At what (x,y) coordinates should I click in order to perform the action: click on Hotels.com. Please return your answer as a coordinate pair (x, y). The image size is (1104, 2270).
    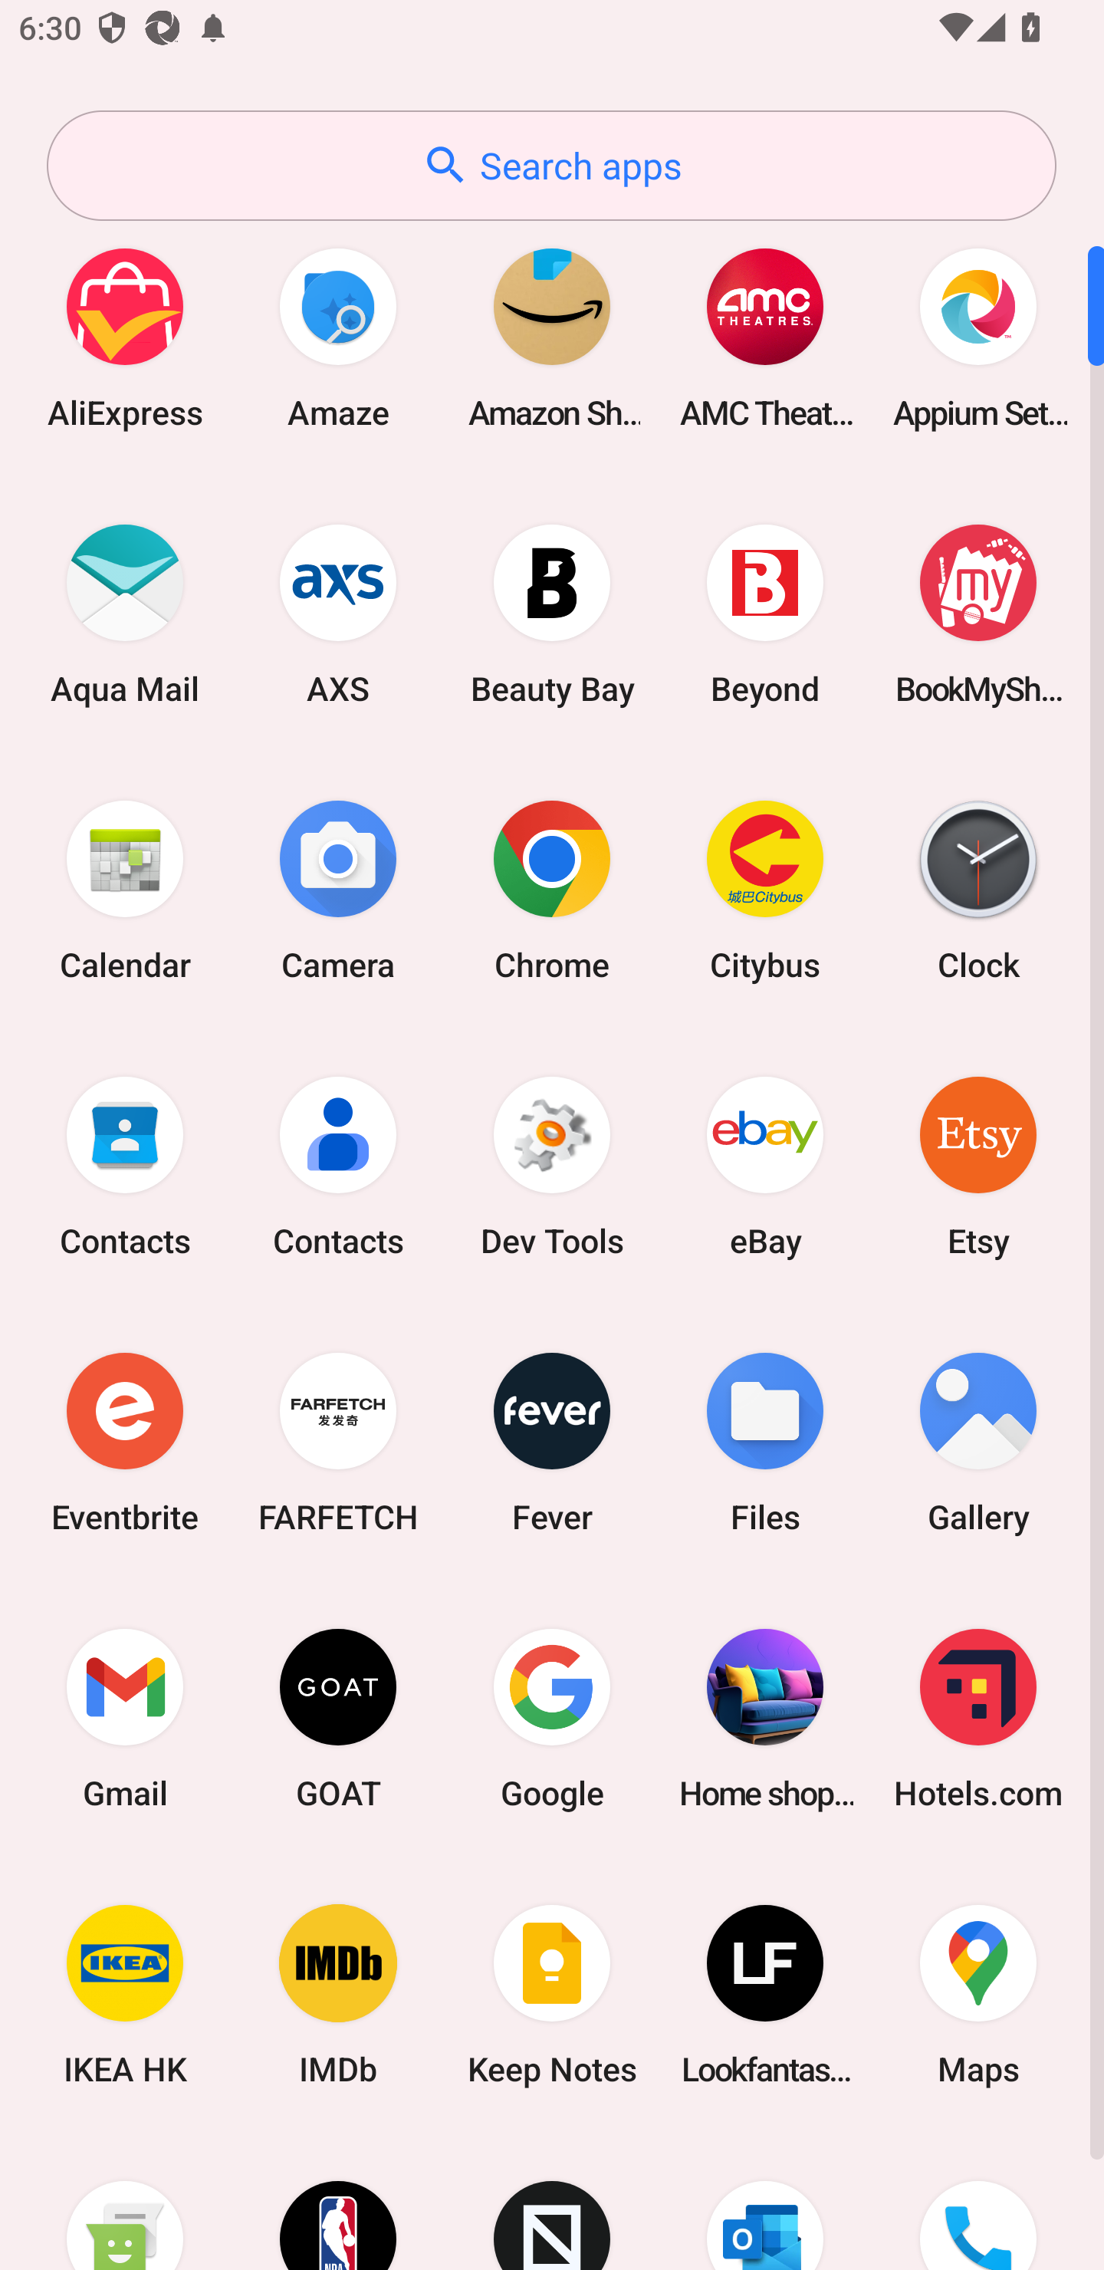
    Looking at the image, I should click on (978, 1718).